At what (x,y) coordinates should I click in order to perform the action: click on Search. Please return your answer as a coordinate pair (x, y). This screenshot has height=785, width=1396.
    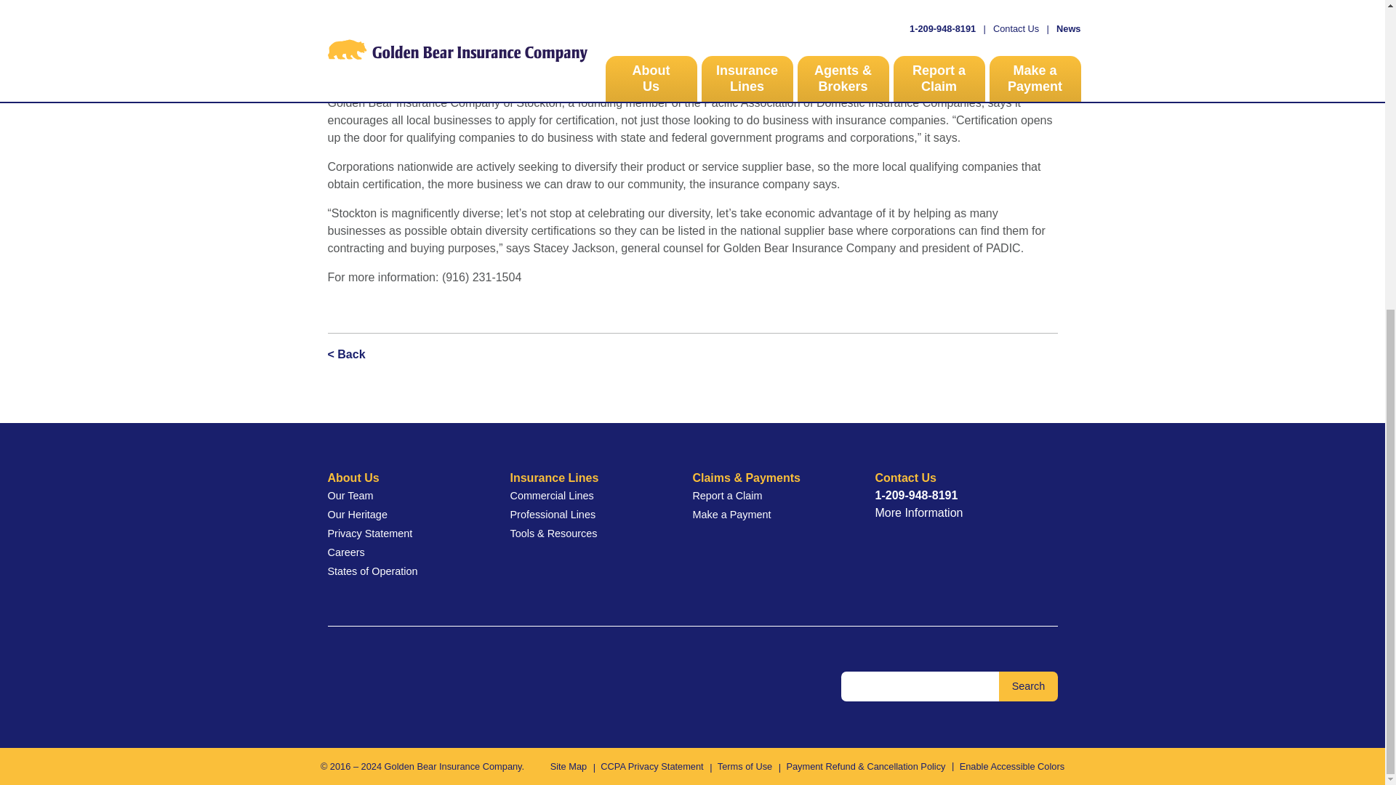
    Looking at the image, I should click on (1028, 686).